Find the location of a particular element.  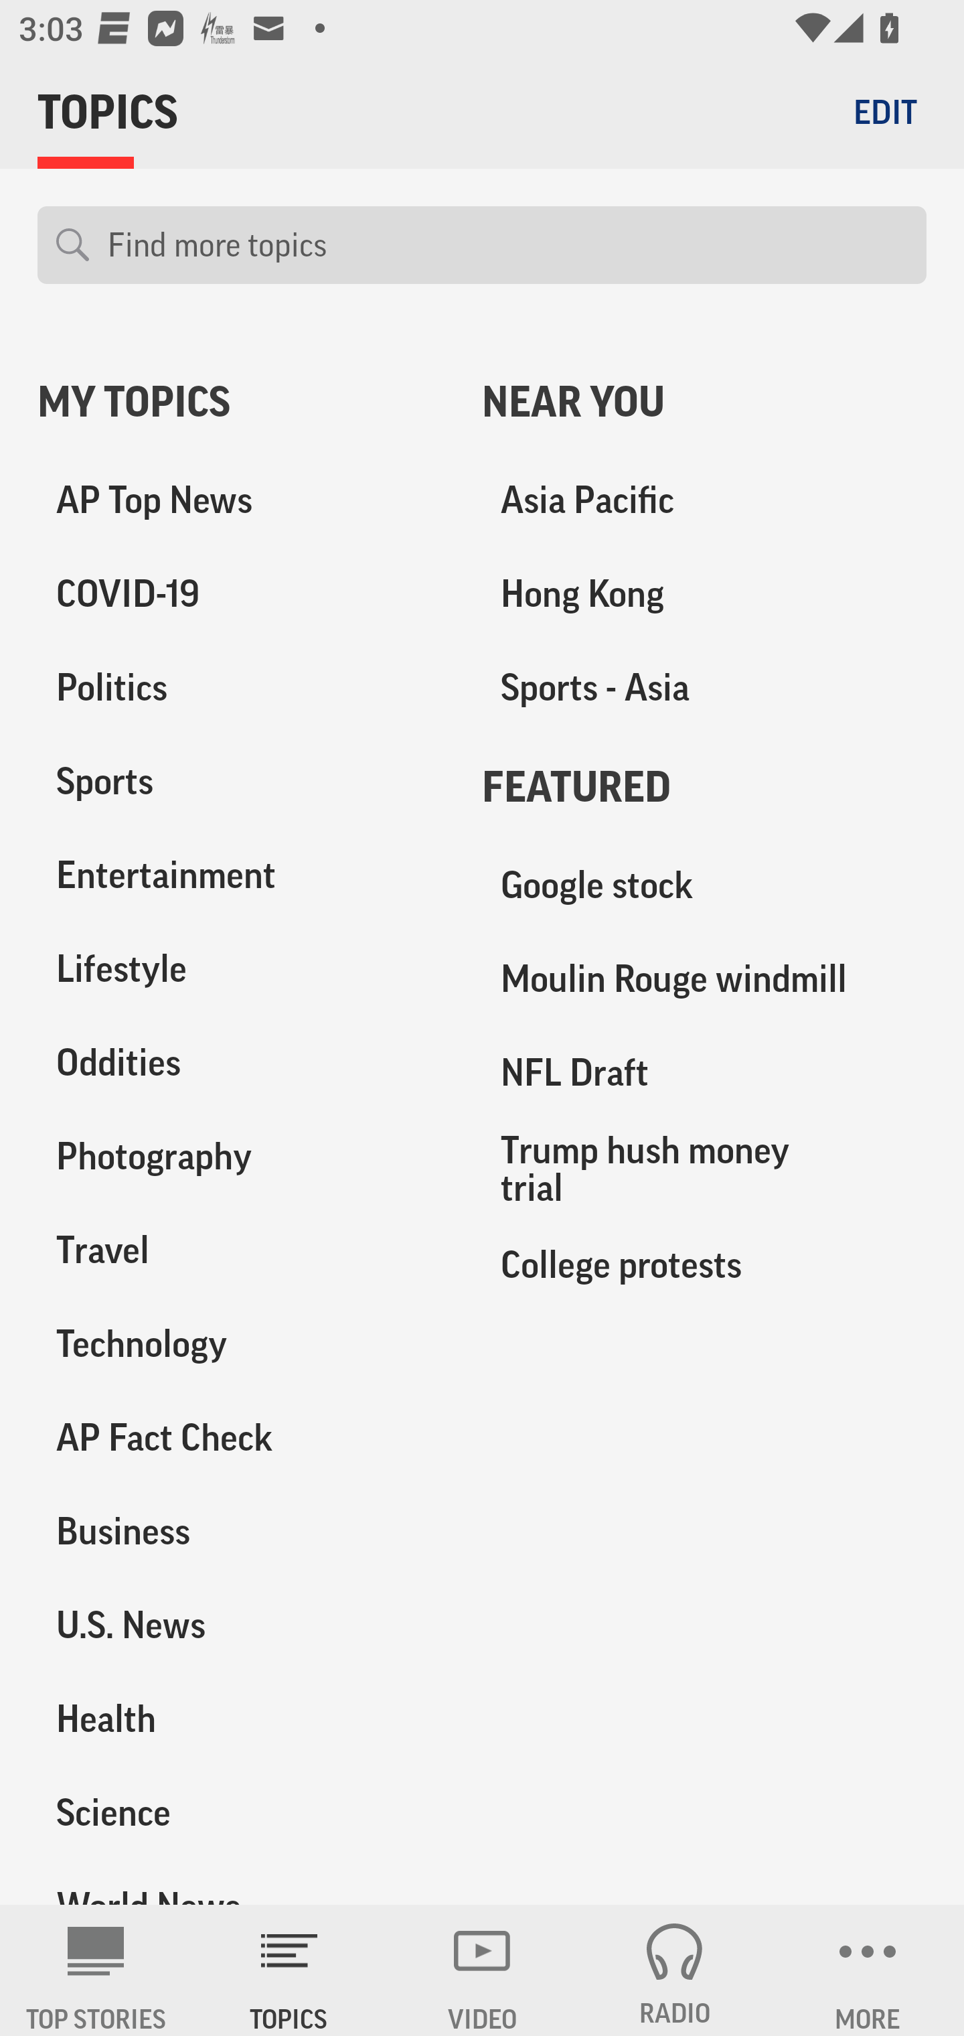

Sports is located at coordinates (241, 782).